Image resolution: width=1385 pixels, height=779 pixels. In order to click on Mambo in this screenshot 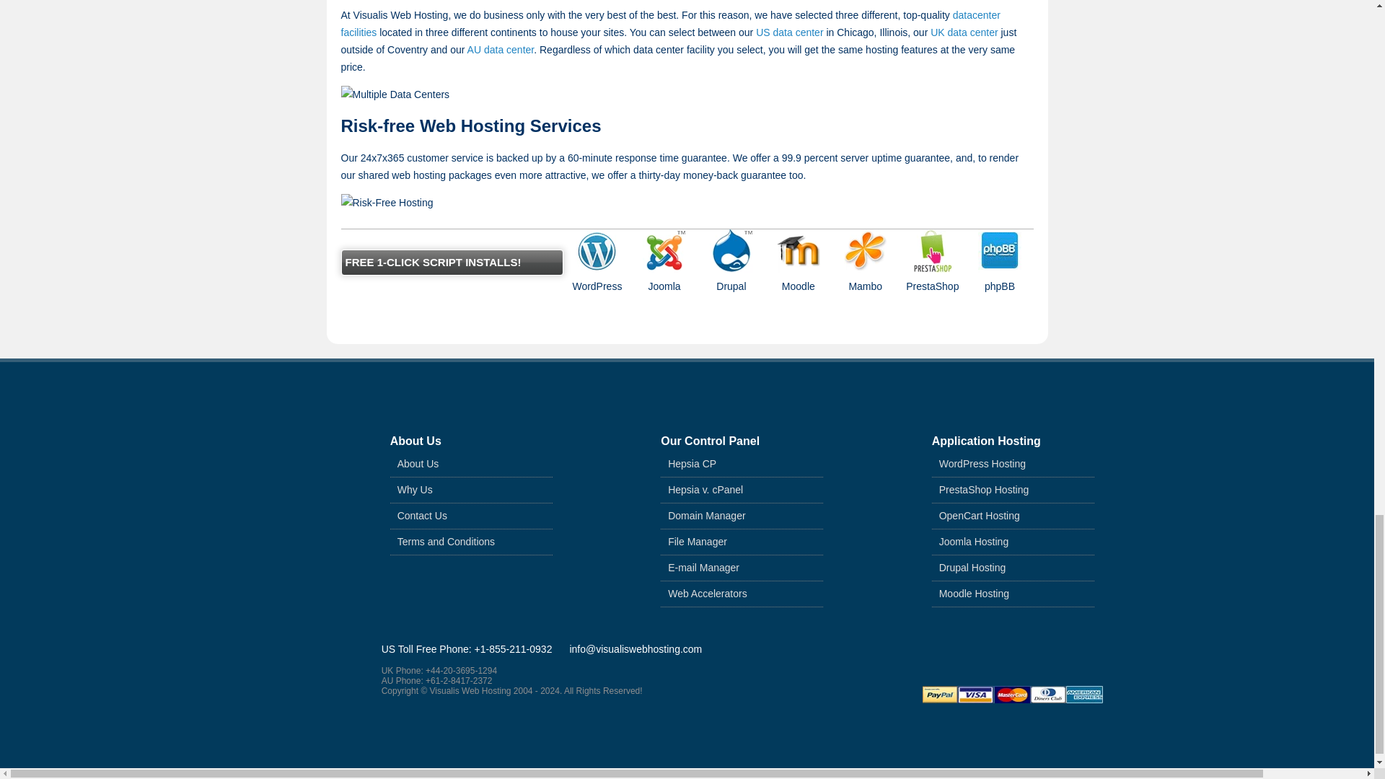, I will do `click(866, 251)`.